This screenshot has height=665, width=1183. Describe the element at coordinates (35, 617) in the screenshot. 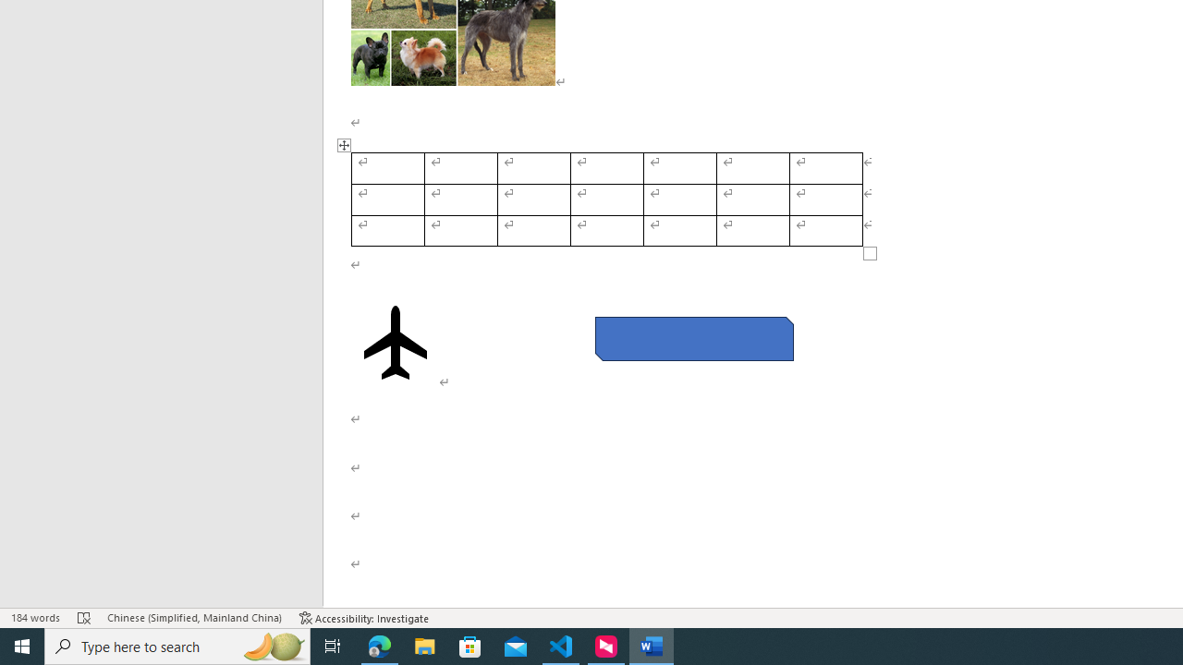

I see `Word Count 184 words` at that location.